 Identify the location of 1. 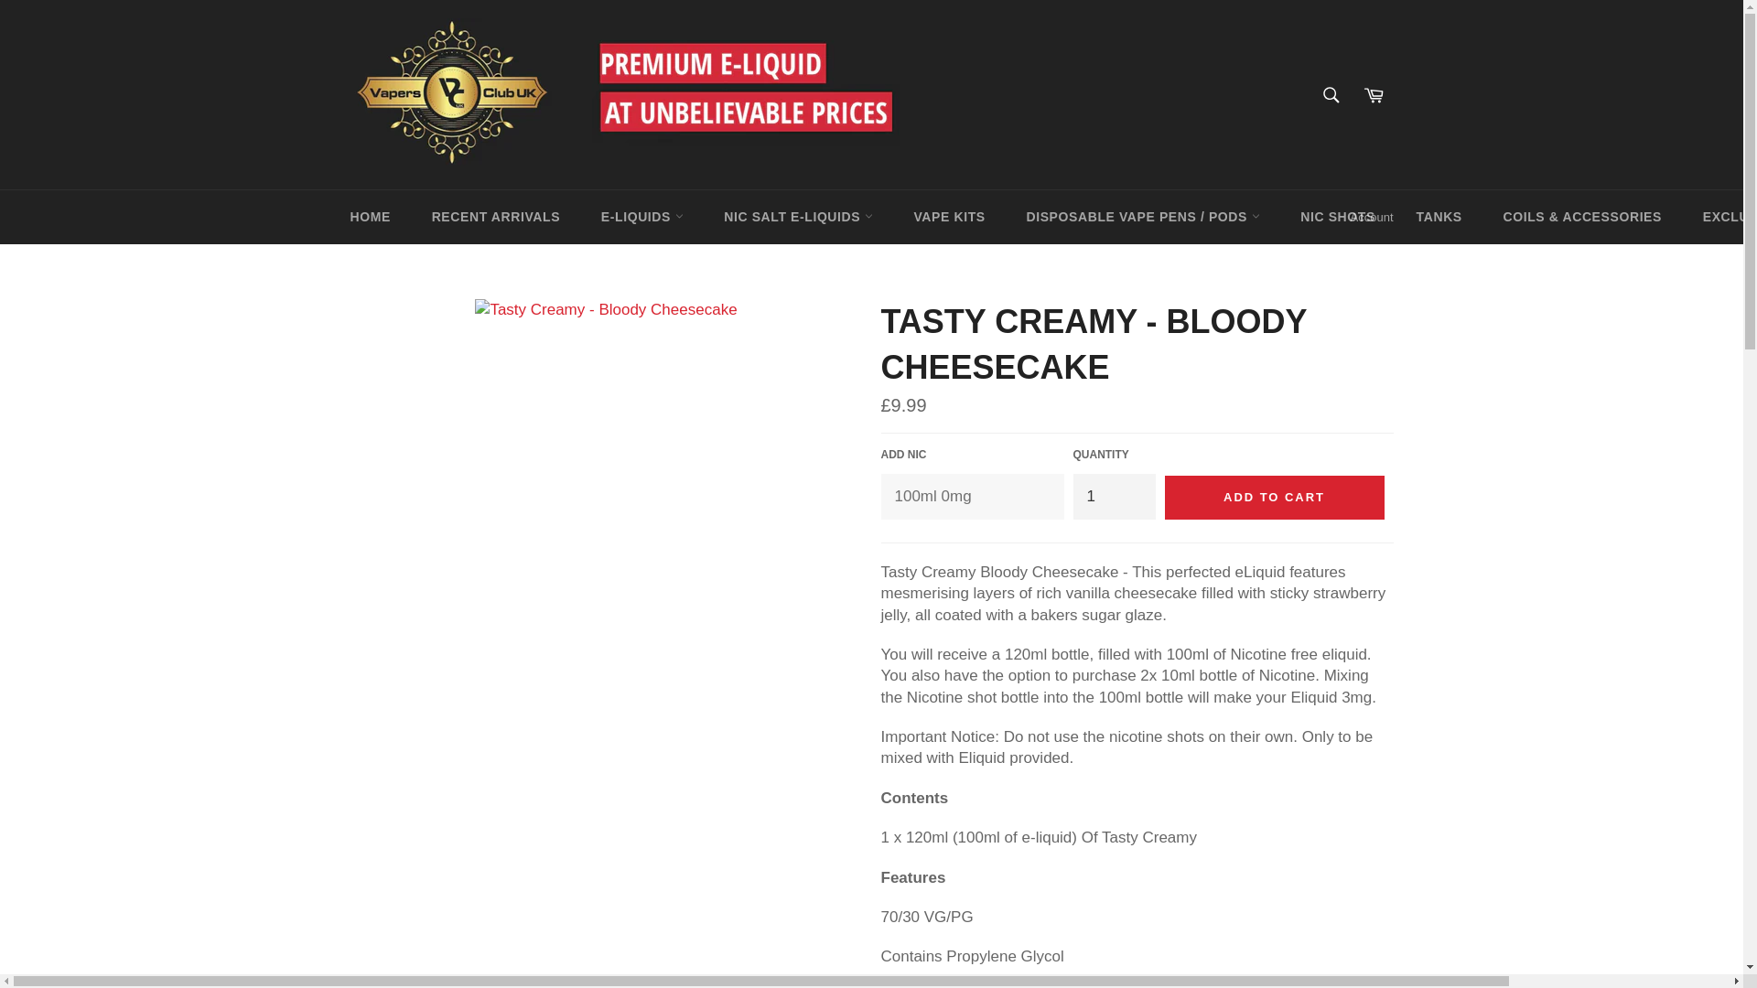
(1113, 496).